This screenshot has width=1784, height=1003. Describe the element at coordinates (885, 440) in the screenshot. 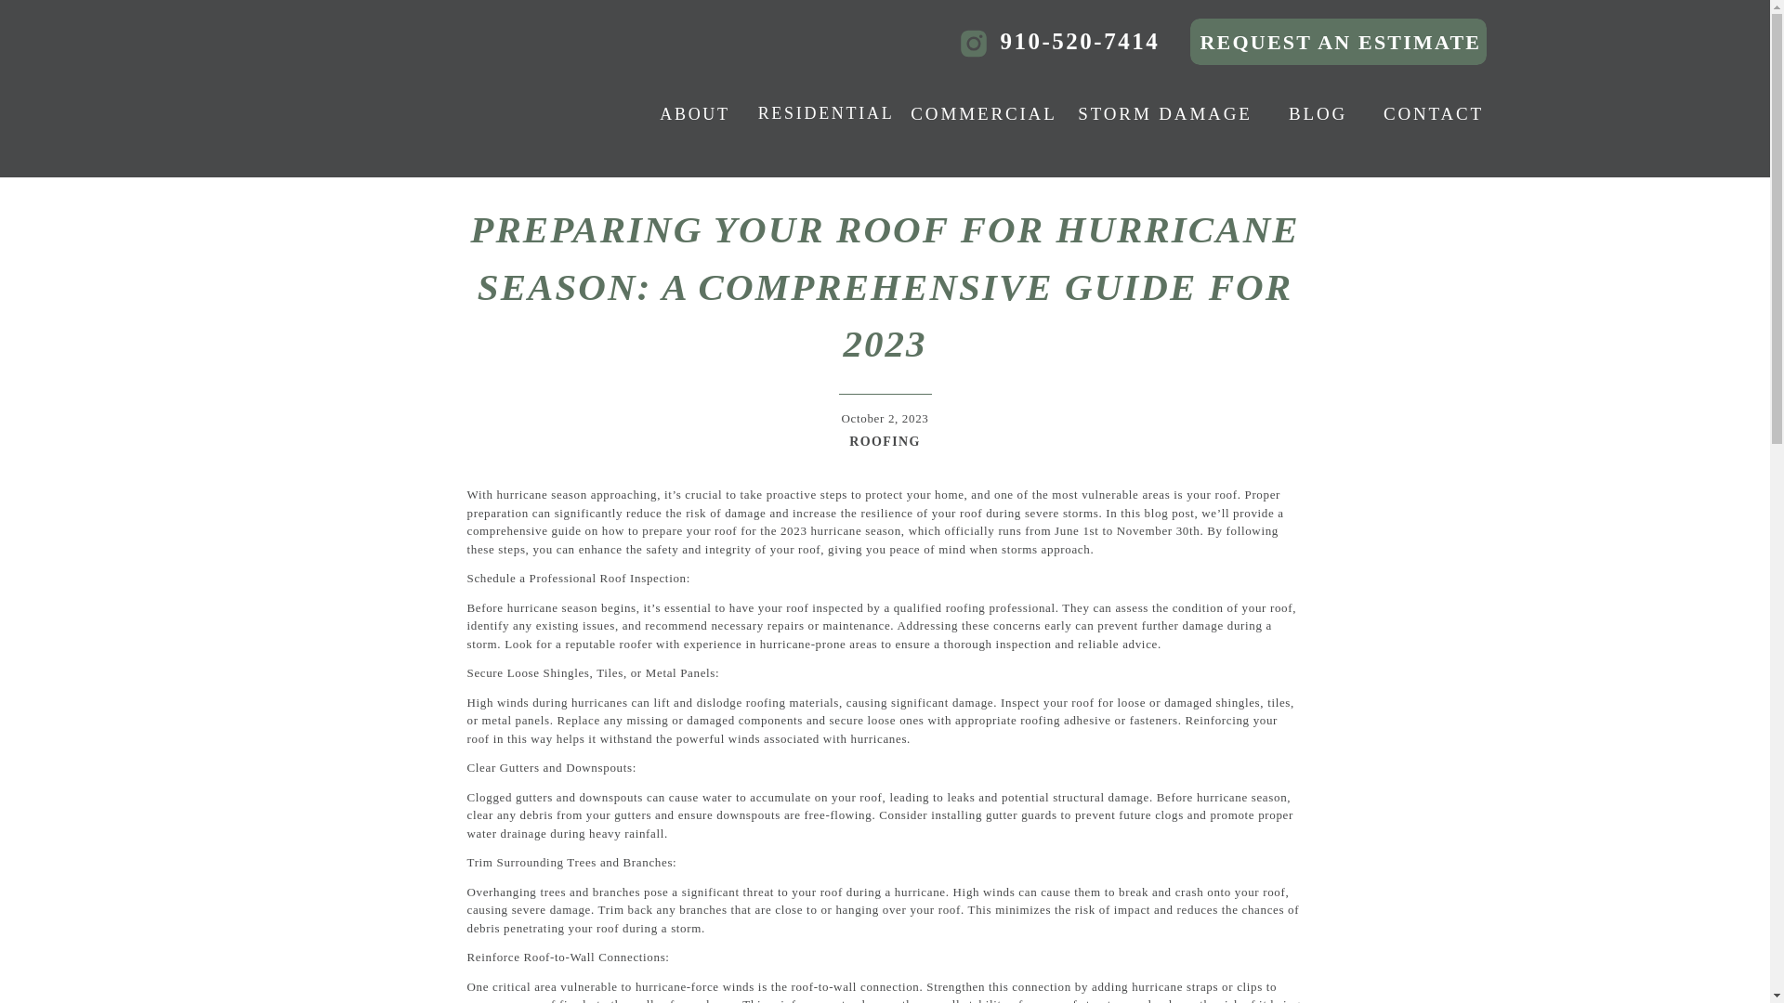

I see `ROOFING` at that location.